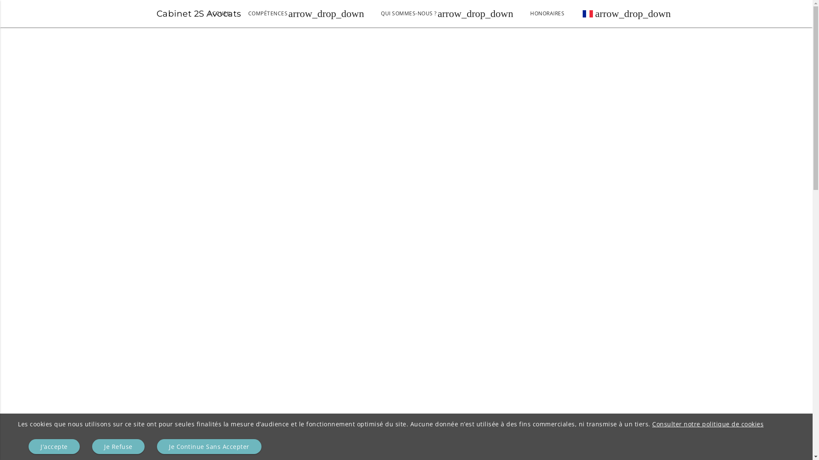 This screenshot has width=819, height=460. What do you see at coordinates (187, 16) in the screenshot?
I see `Cabinet 2S Avocats` at bounding box center [187, 16].